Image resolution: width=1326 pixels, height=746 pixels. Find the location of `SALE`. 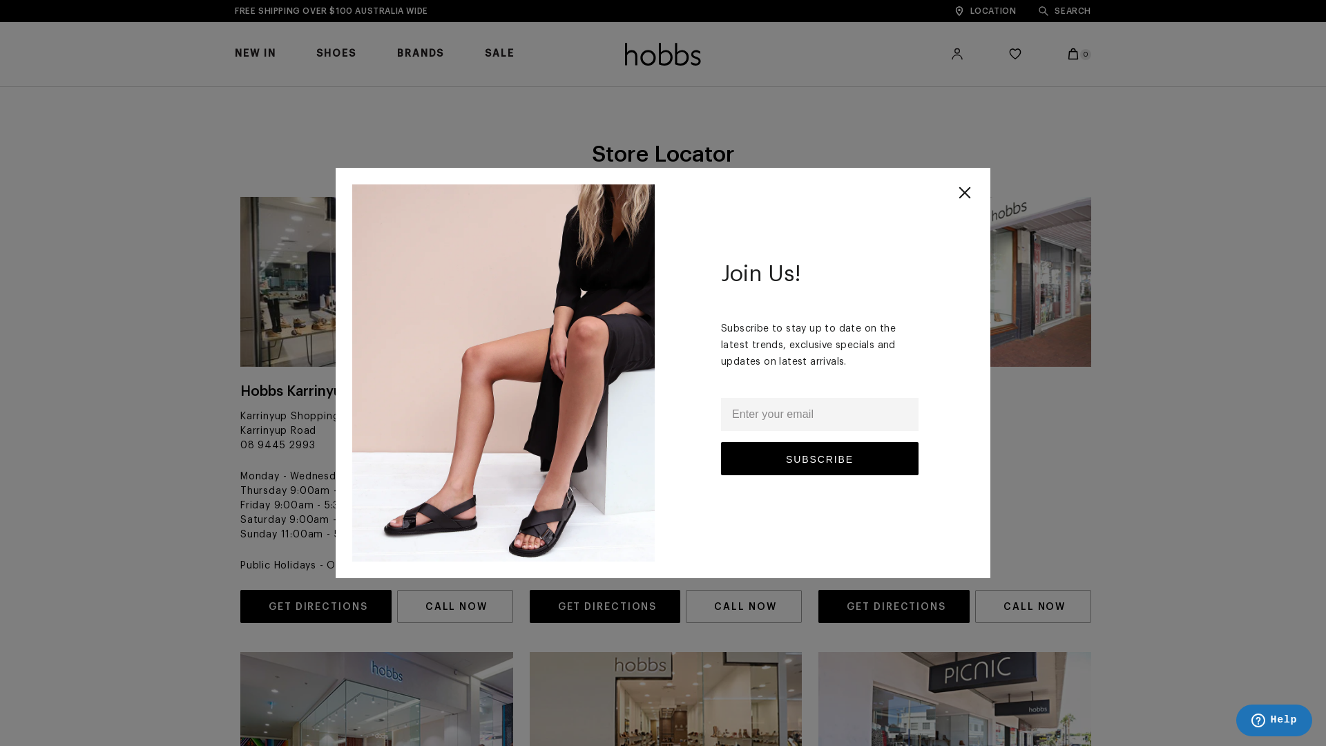

SALE is located at coordinates (500, 68).